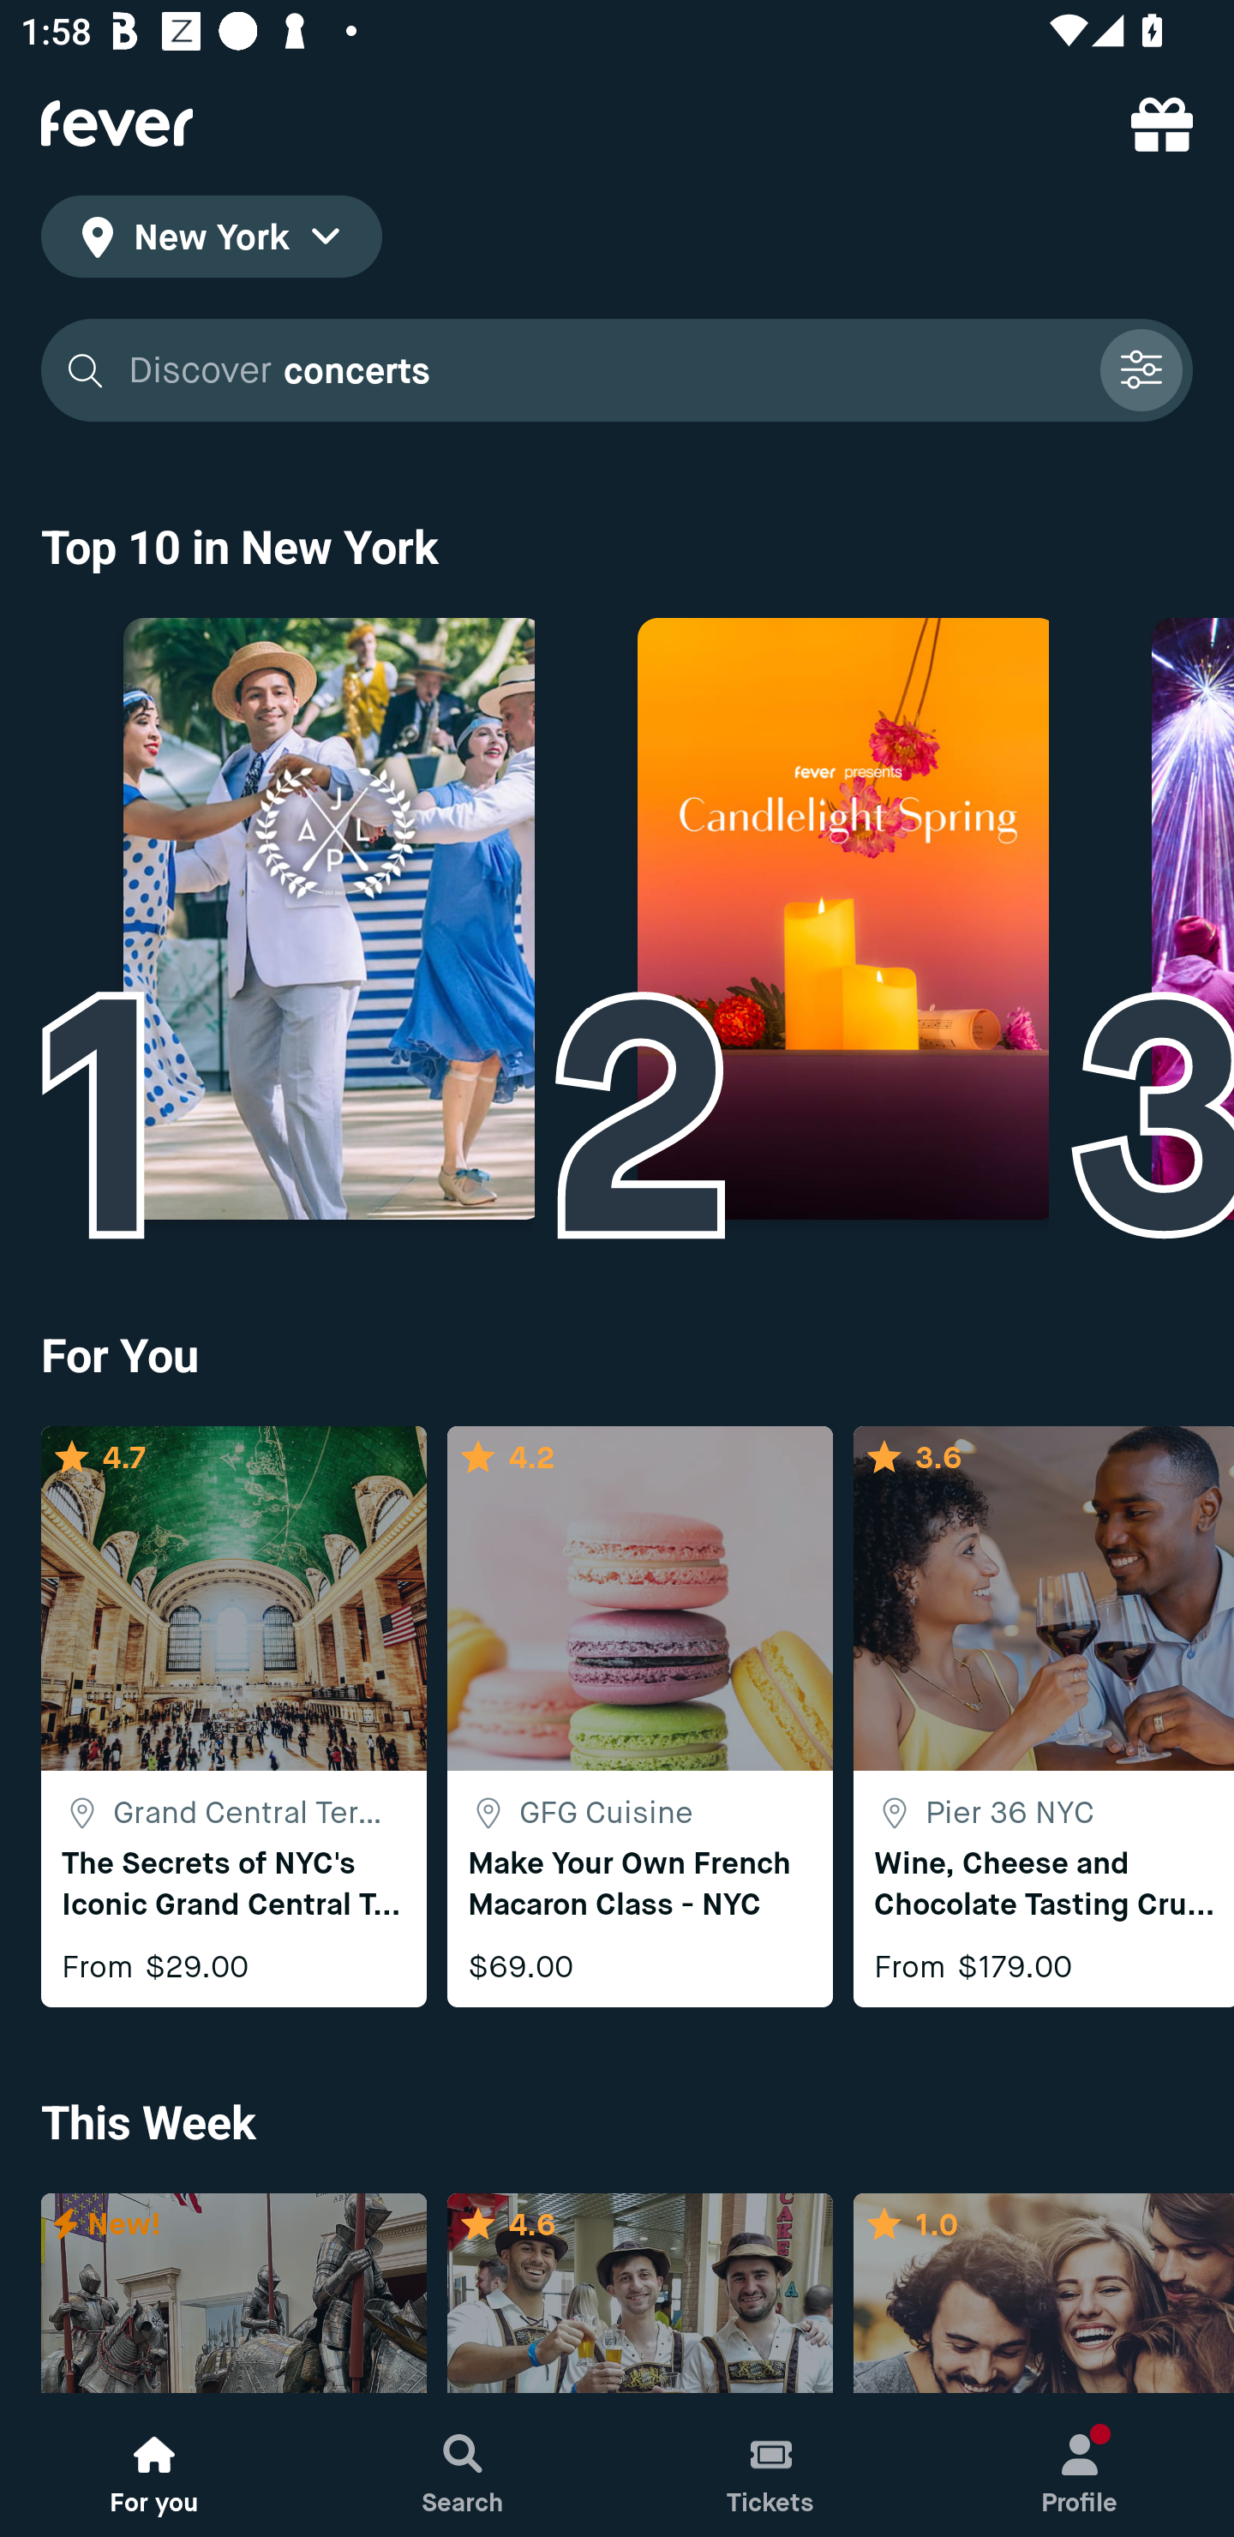 The width and height of the screenshot is (1234, 2537). I want to click on Search, so click(463, 2465).